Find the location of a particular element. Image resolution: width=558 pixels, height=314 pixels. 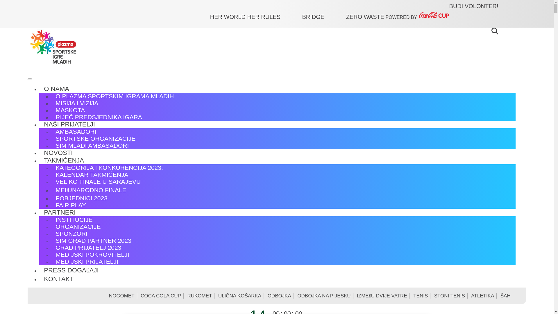

AMBASADORI is located at coordinates (76, 131).